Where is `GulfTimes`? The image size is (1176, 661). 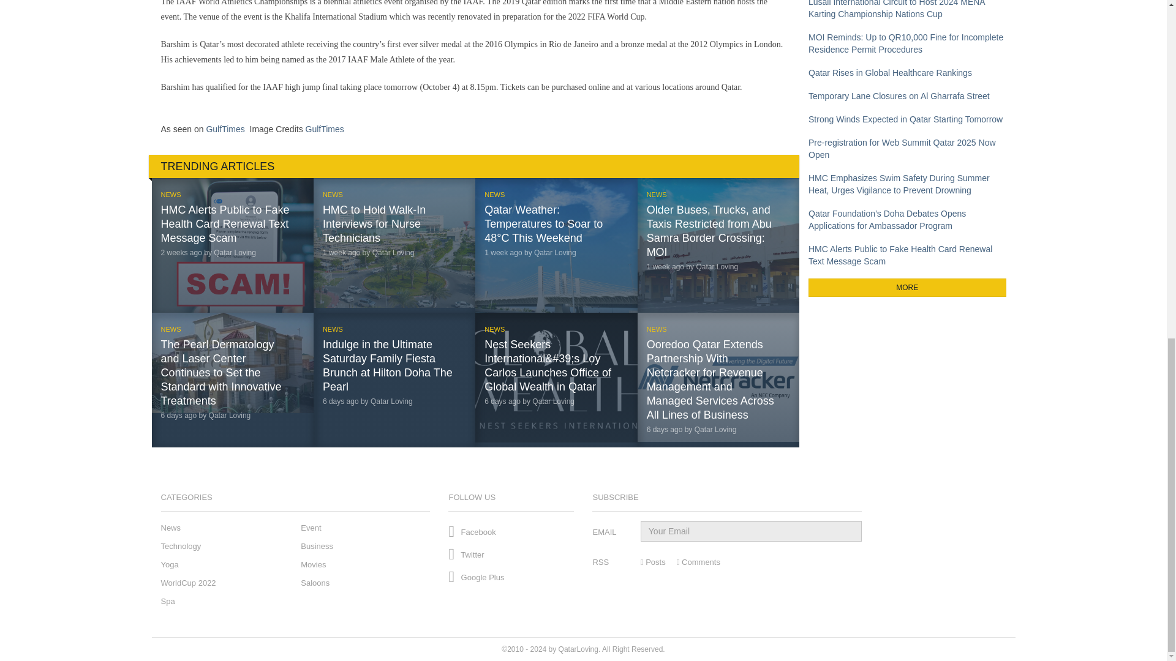 GulfTimes is located at coordinates (225, 129).